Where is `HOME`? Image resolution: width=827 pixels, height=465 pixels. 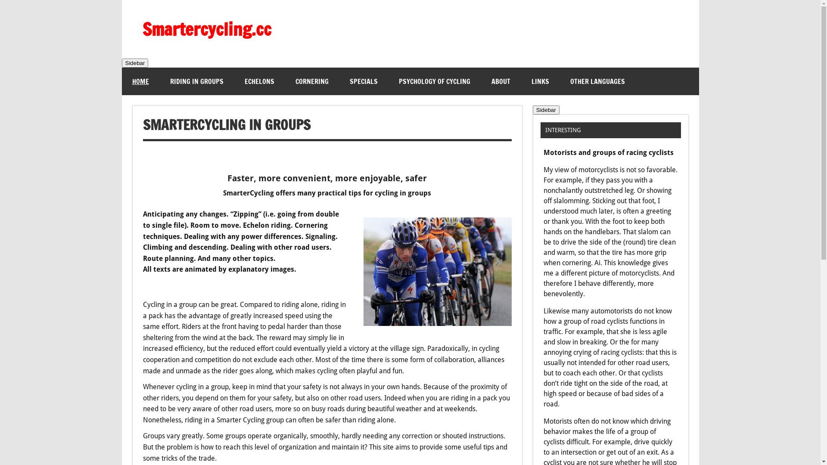 HOME is located at coordinates (140, 81).